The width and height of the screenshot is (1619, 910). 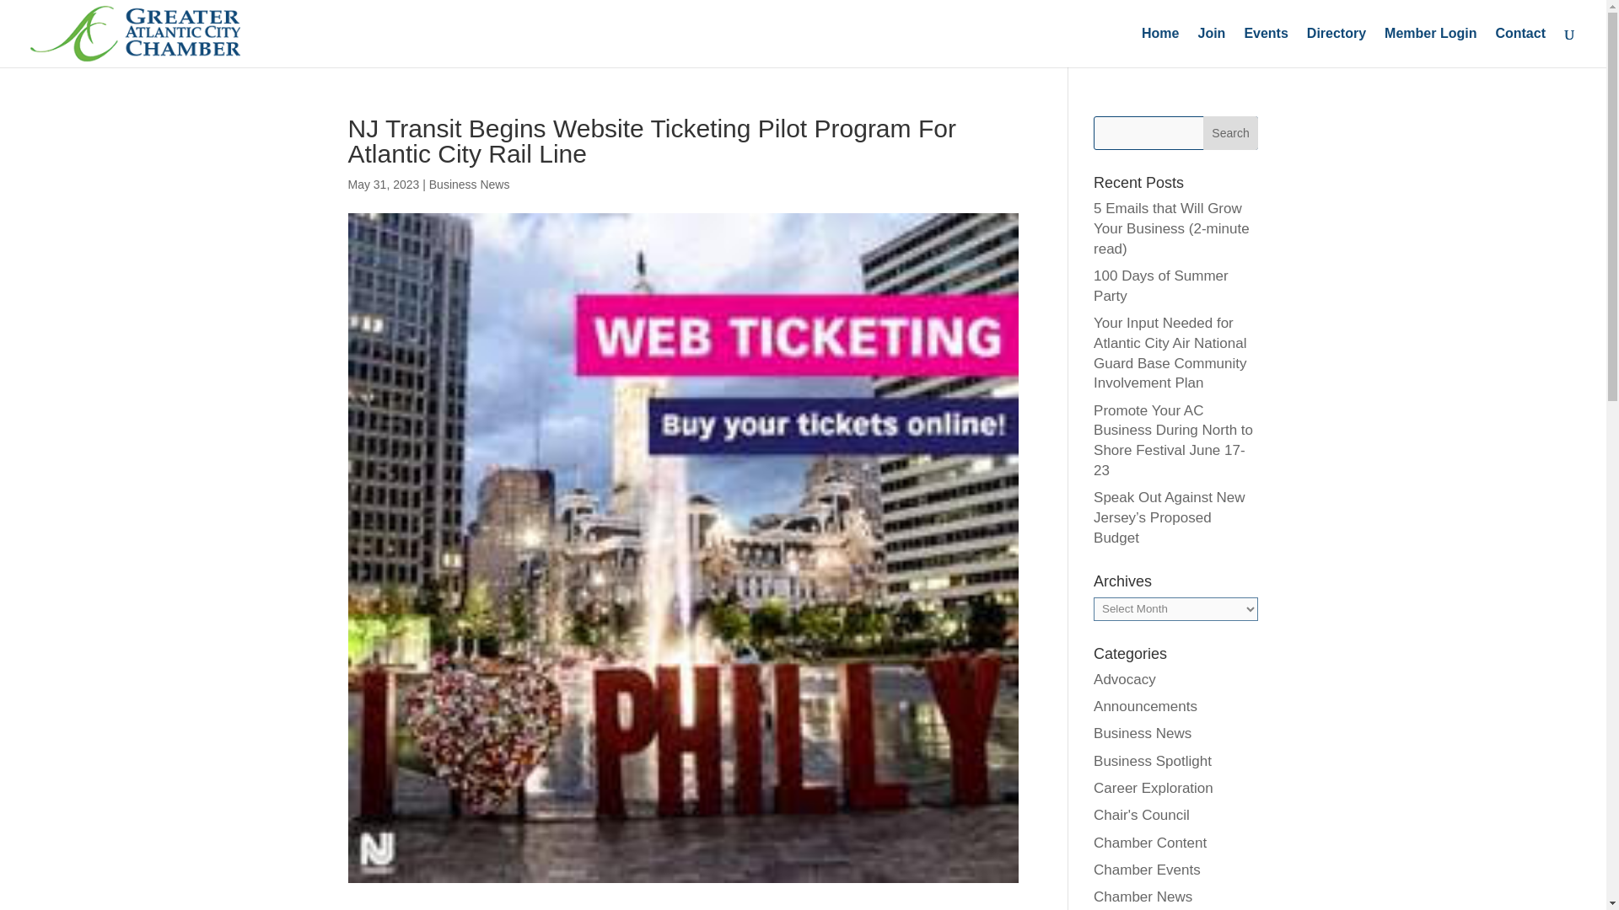 What do you see at coordinates (1231, 133) in the screenshot?
I see `Search` at bounding box center [1231, 133].